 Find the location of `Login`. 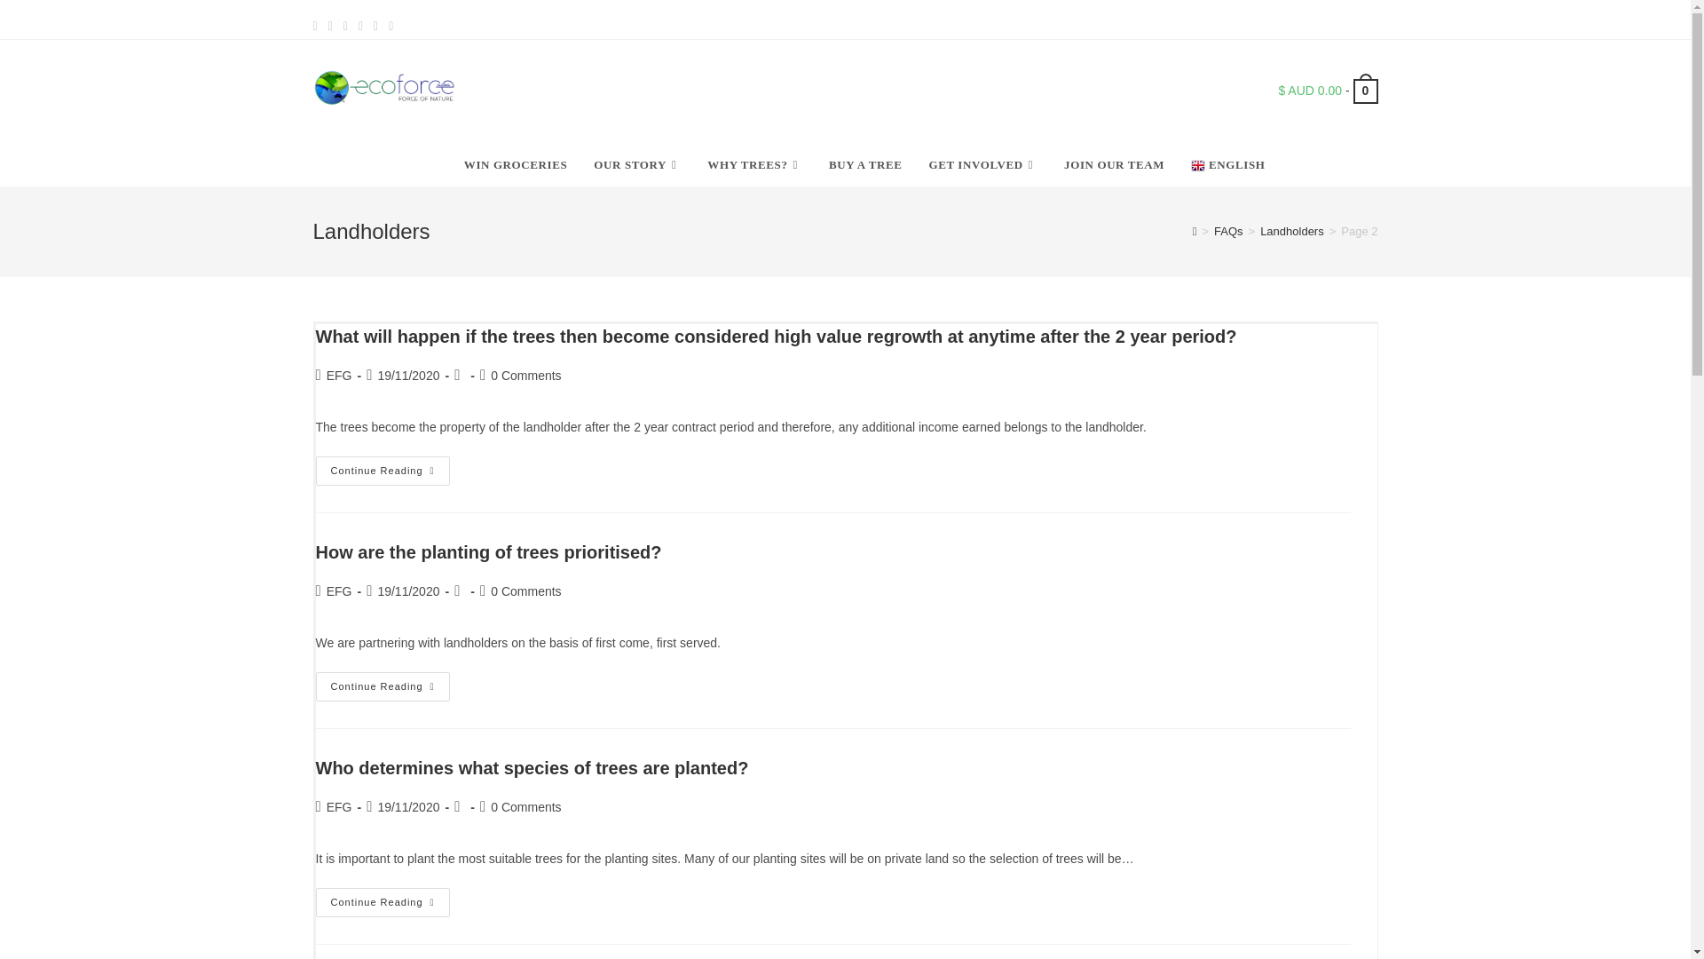

Login is located at coordinates (1287, 20).